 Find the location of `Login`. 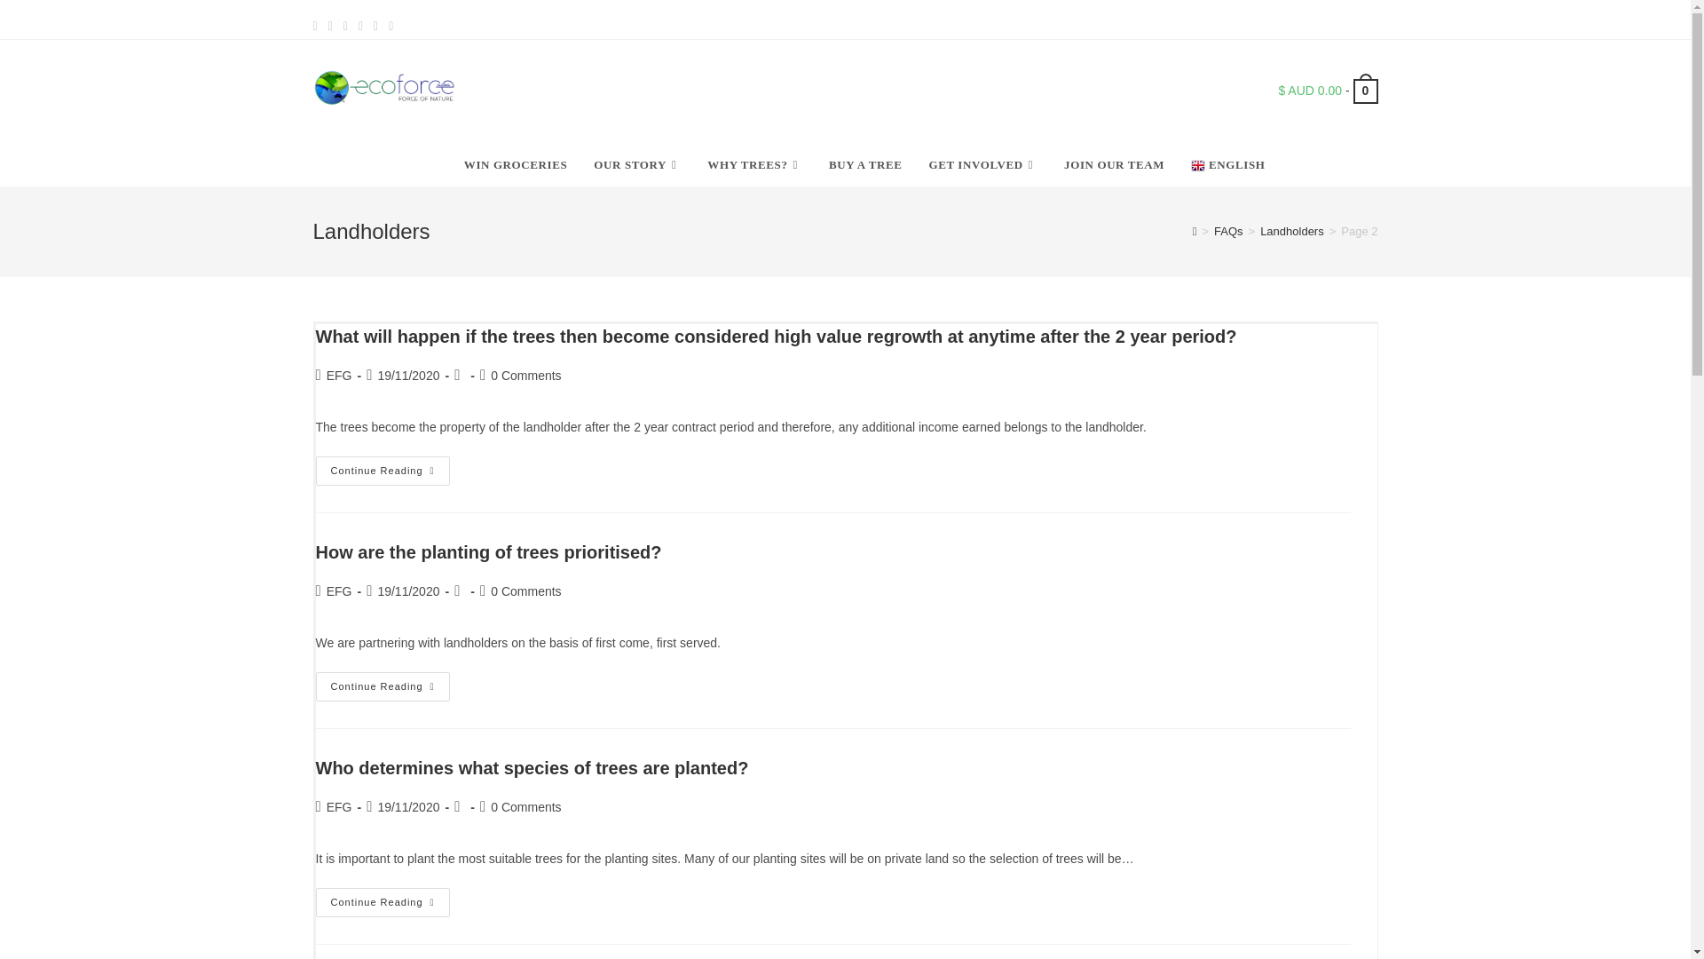

Login is located at coordinates (1287, 20).